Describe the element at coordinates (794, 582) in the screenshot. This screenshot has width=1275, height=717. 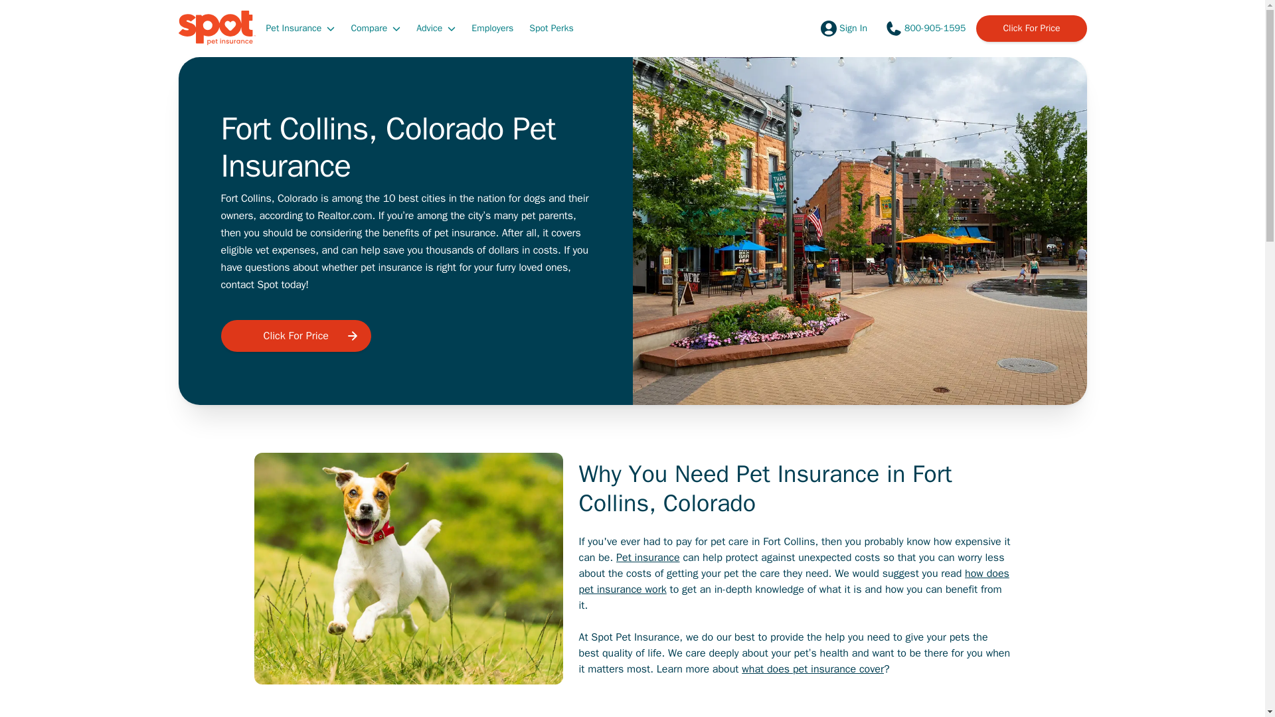
I see `how does pet insurance work` at that location.